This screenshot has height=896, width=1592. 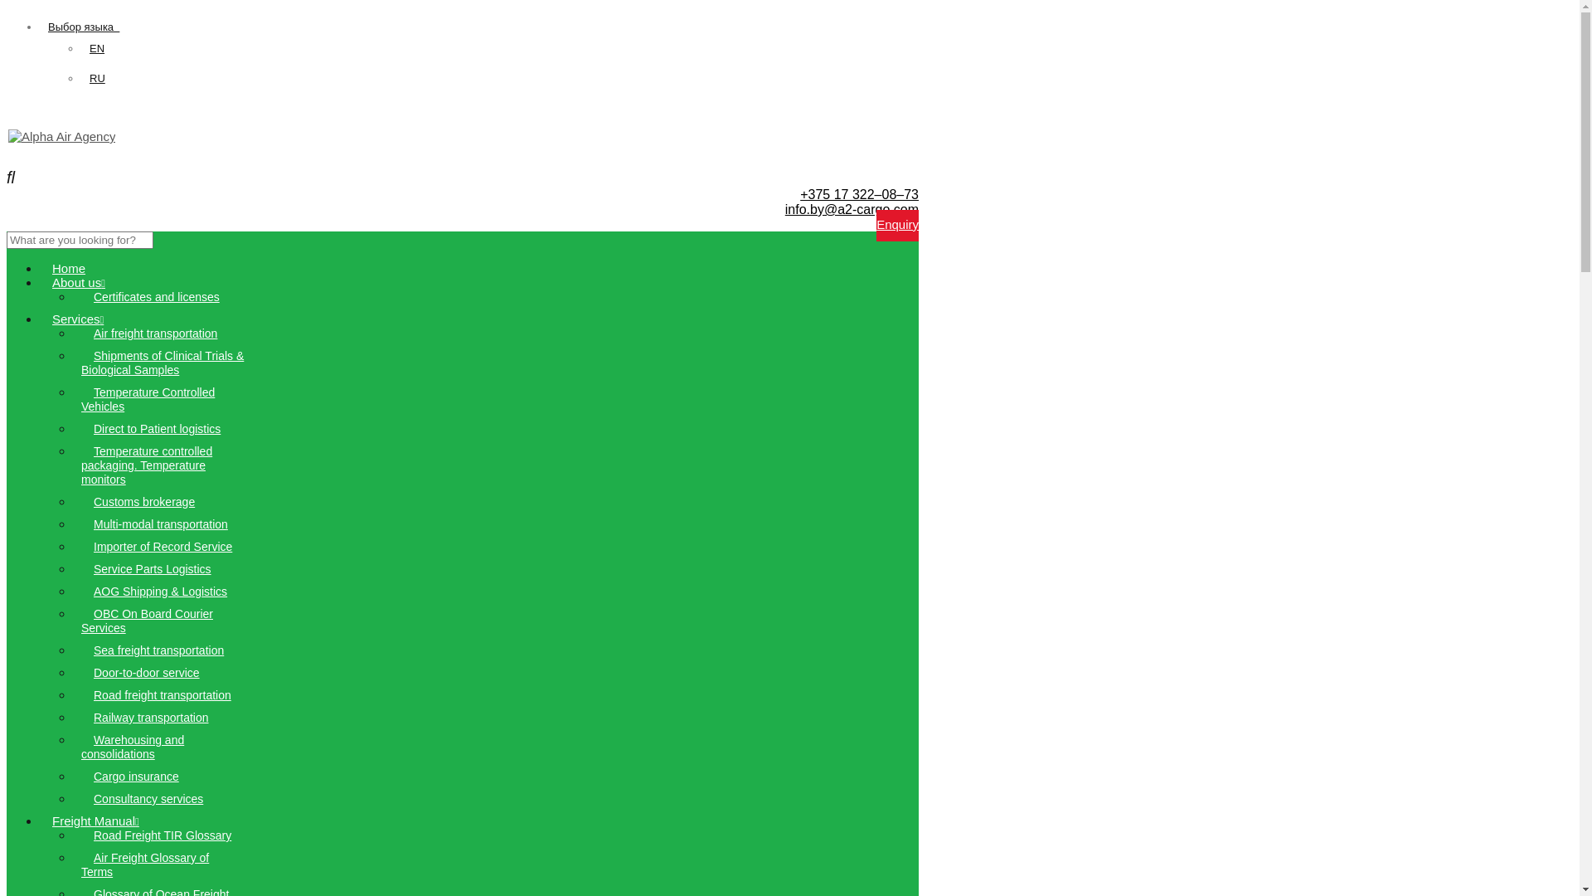 I want to click on Direct to Patient logistics, so click(x=158, y=428).